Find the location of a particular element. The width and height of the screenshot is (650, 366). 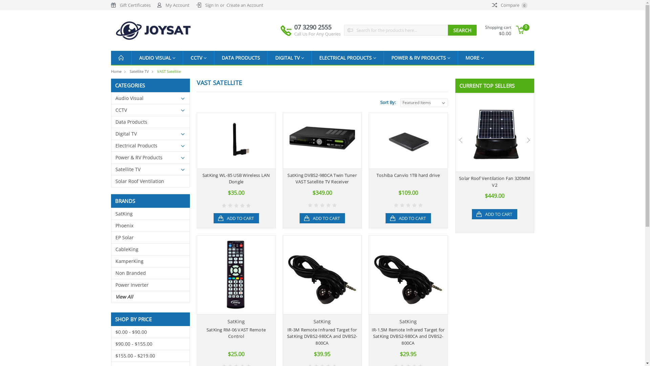

Previous is located at coordinates (461, 140).